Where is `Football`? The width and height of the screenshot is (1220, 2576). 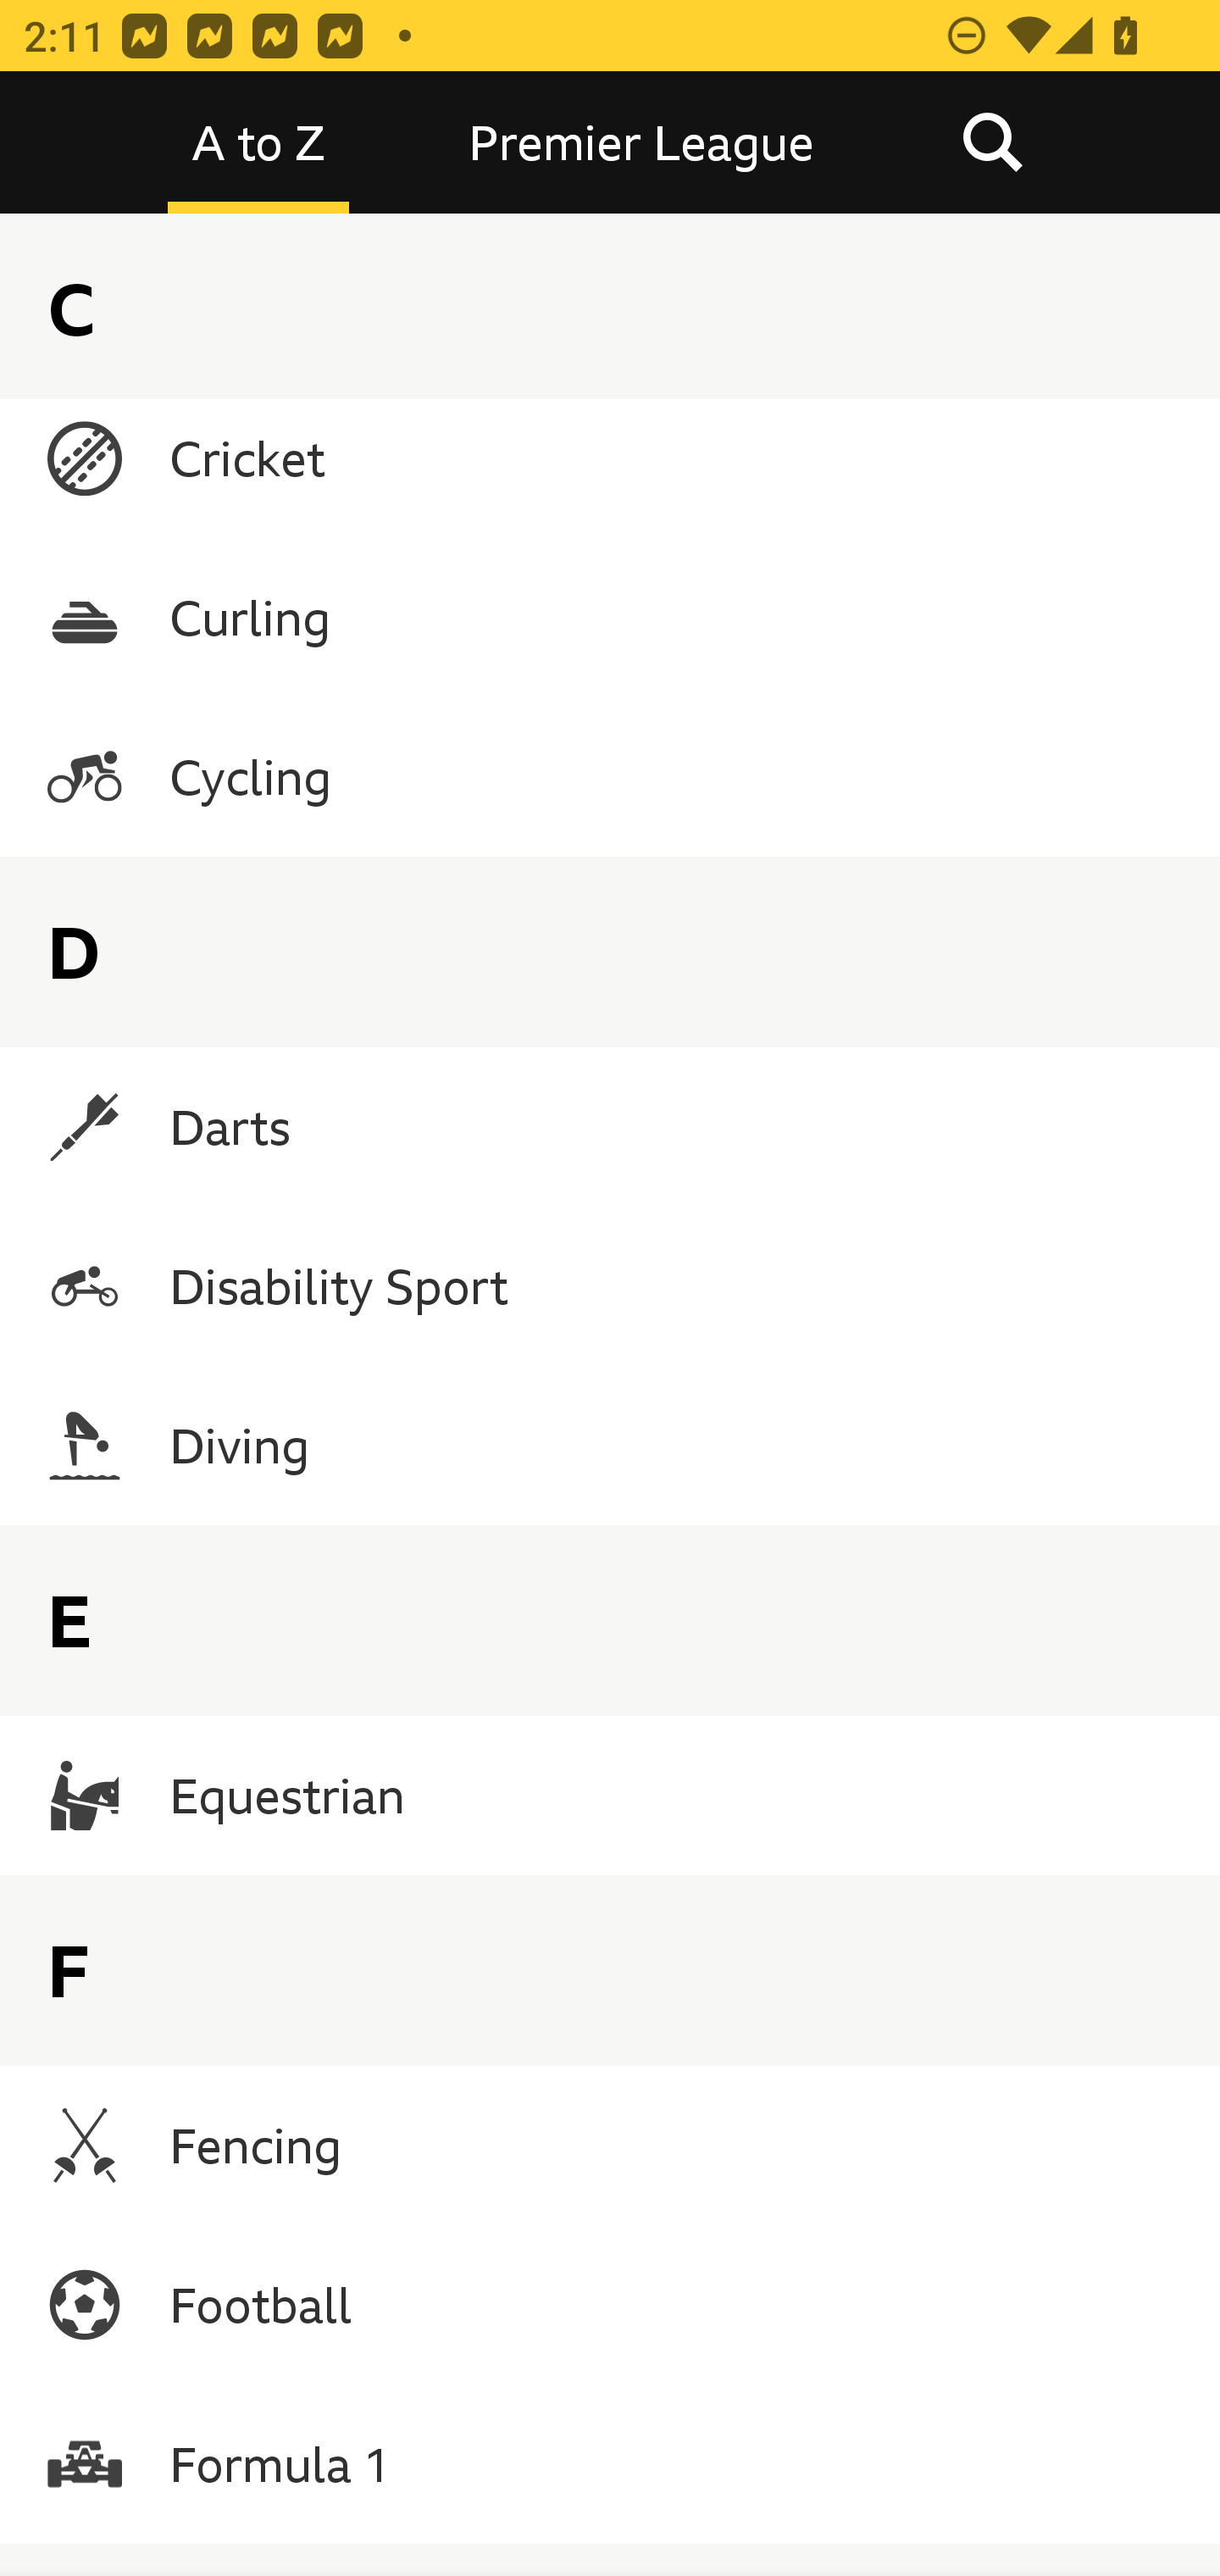
Football is located at coordinates (610, 2305).